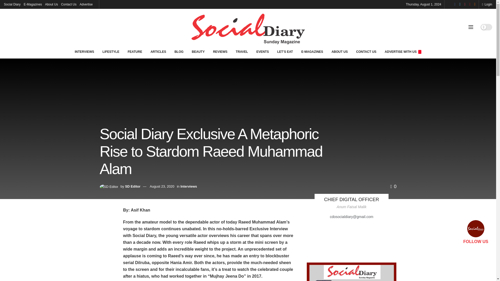 This screenshot has width=500, height=281. Describe the element at coordinates (12, 4) in the screenshot. I see `Social Diary` at that location.